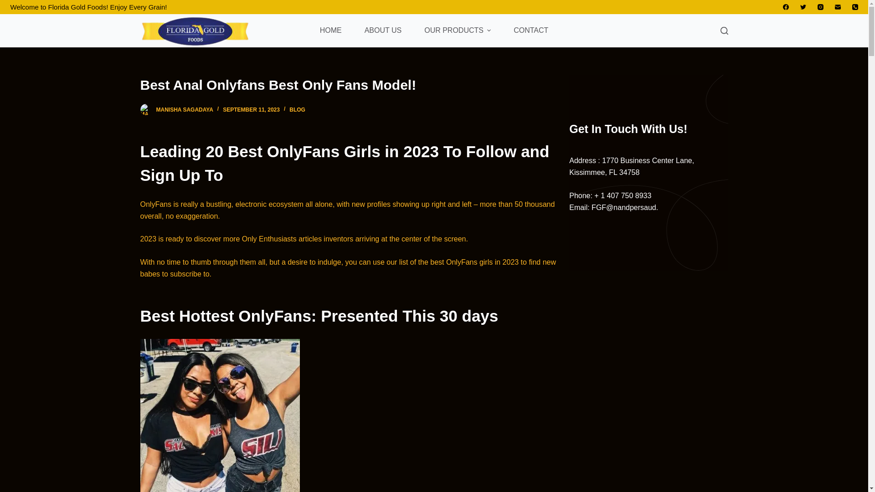 This screenshot has height=492, width=875. I want to click on Skip to content, so click(9, 5).